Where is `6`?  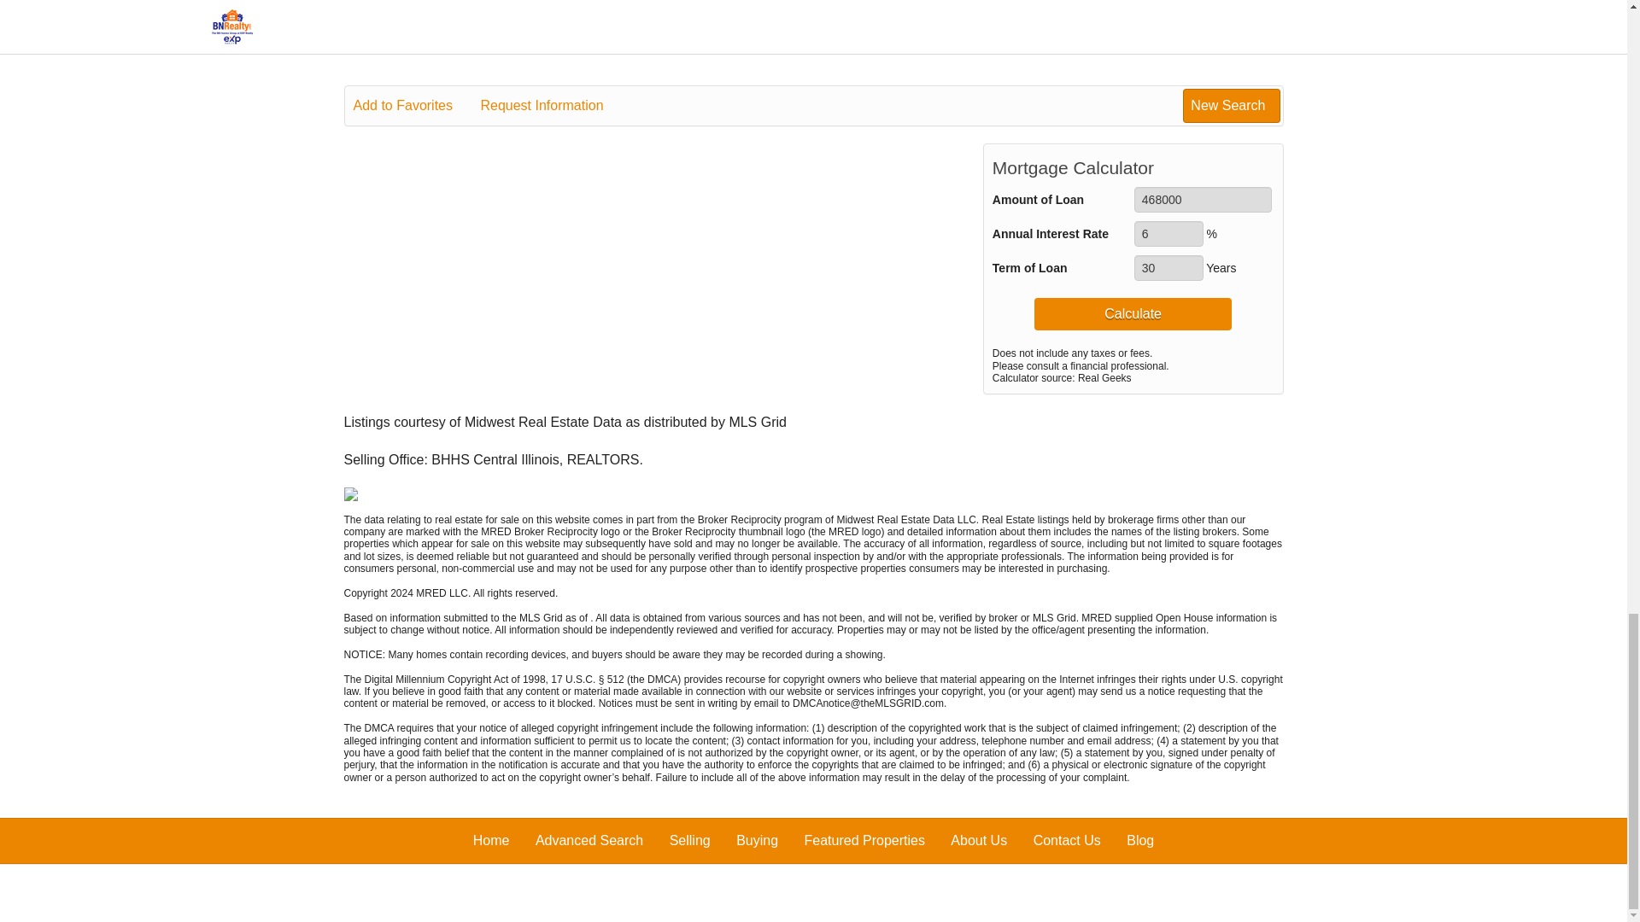 6 is located at coordinates (1168, 234).